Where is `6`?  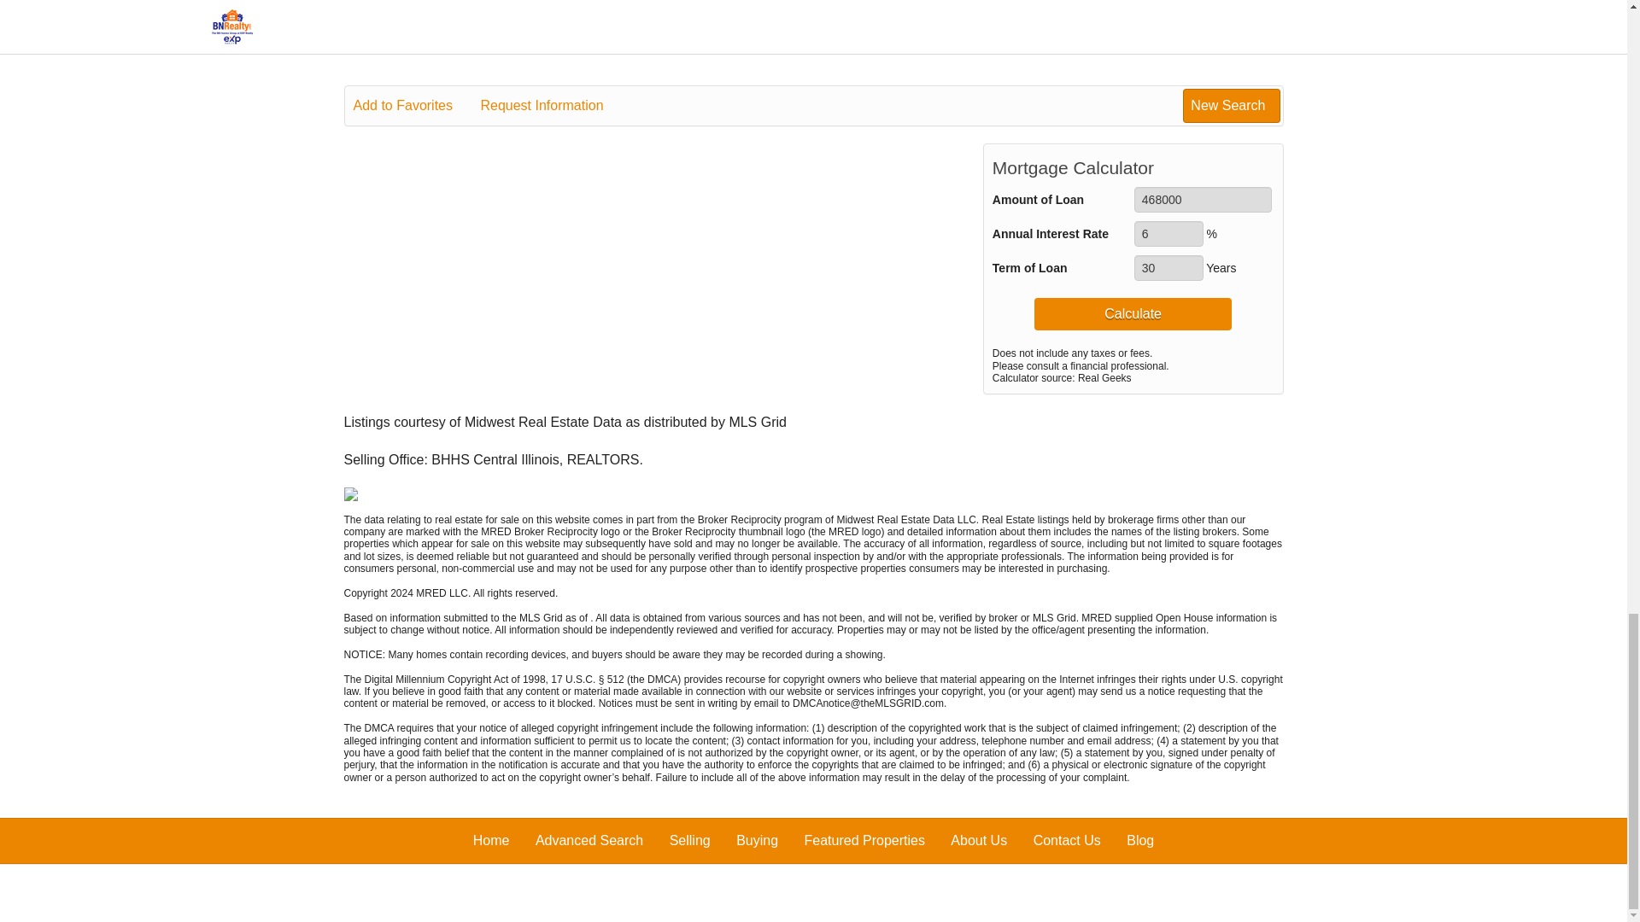 6 is located at coordinates (1168, 234).